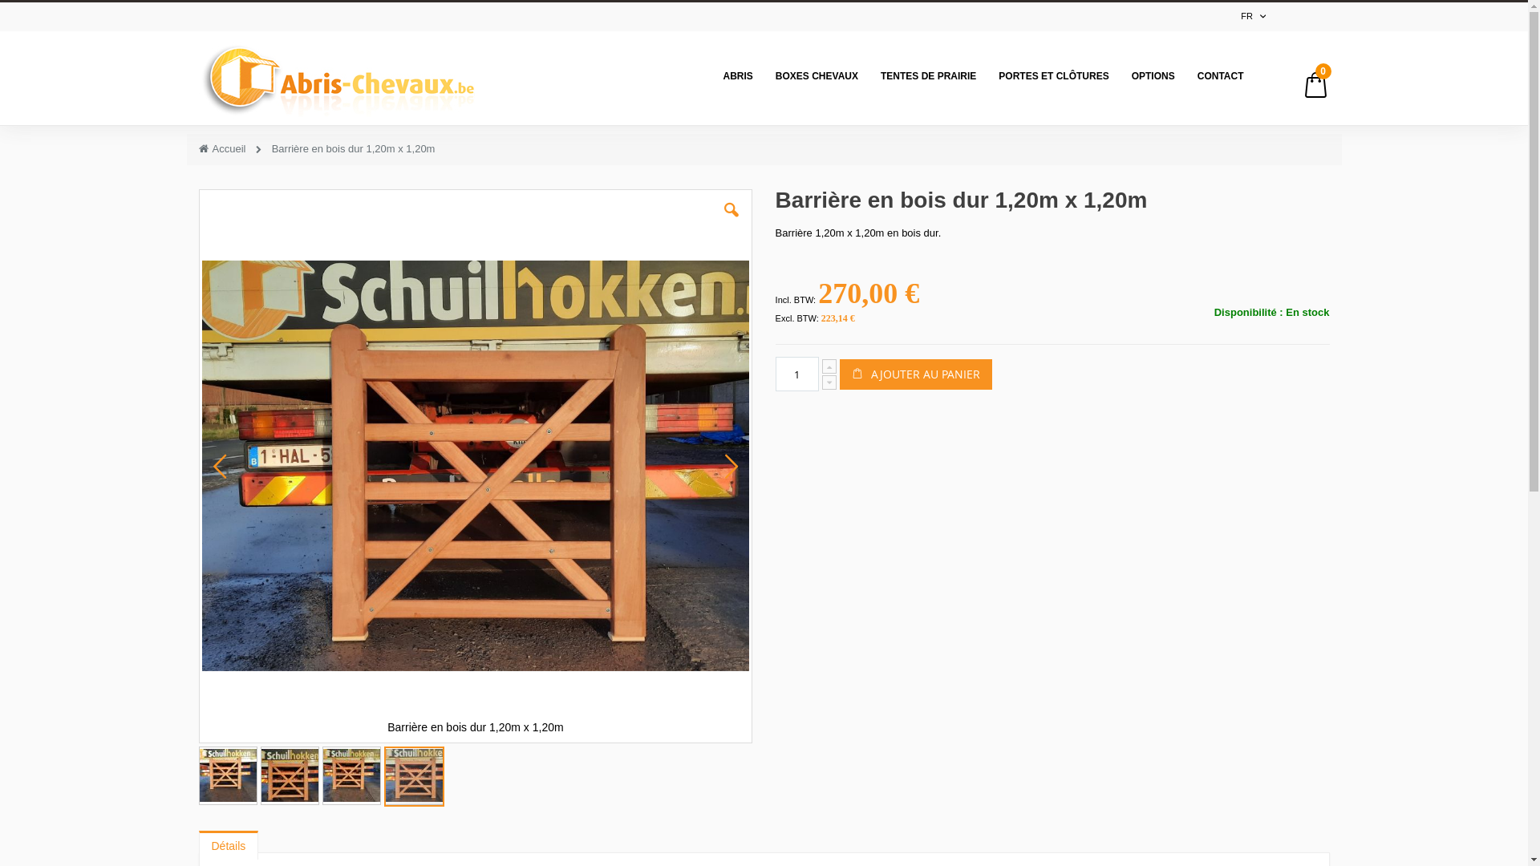 The height and width of the screenshot is (866, 1540). What do you see at coordinates (223, 149) in the screenshot?
I see `Accueil` at bounding box center [223, 149].